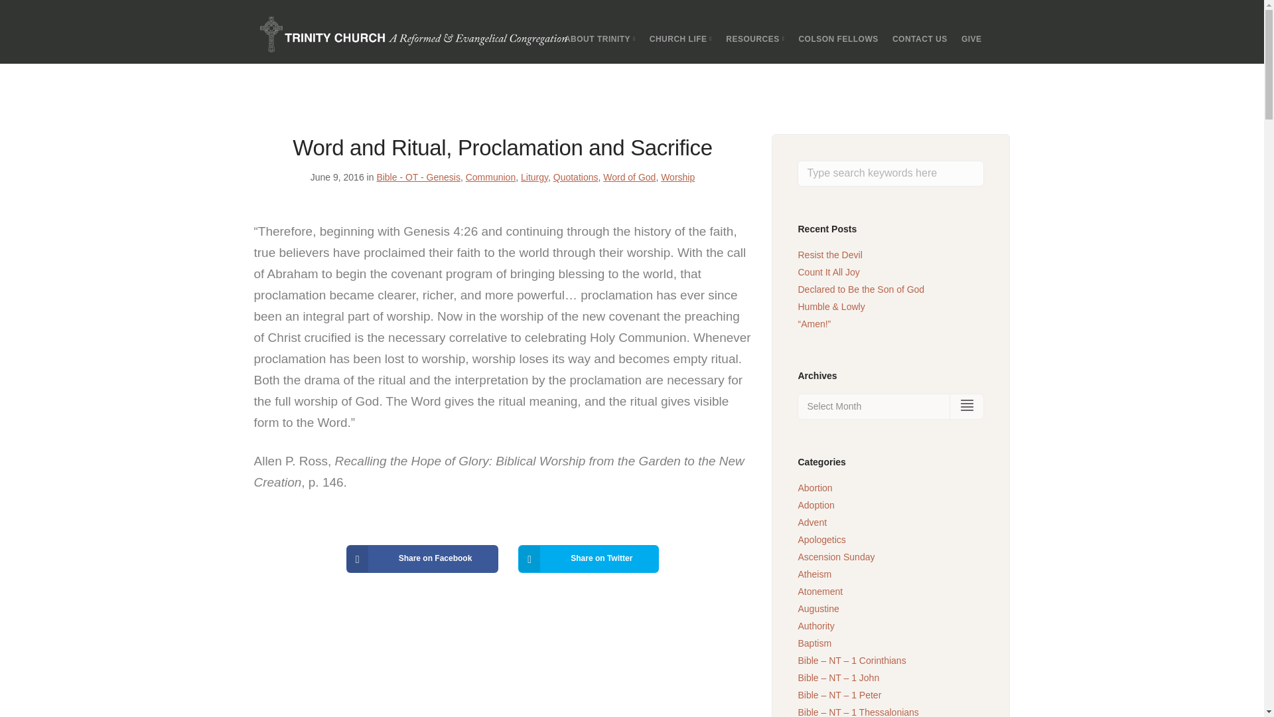  I want to click on Abortion, so click(814, 487).